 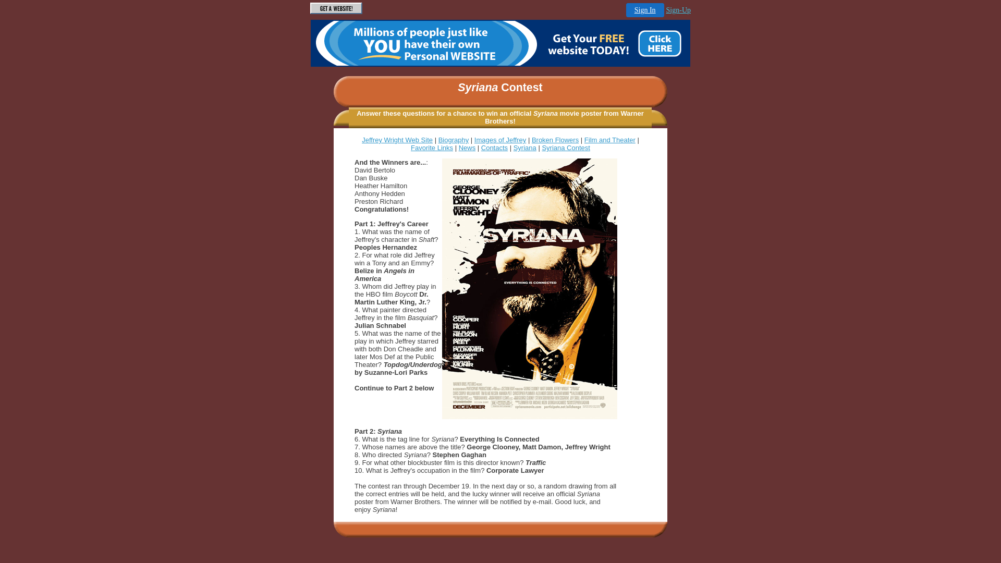 I want to click on Film and Theater, so click(x=610, y=140).